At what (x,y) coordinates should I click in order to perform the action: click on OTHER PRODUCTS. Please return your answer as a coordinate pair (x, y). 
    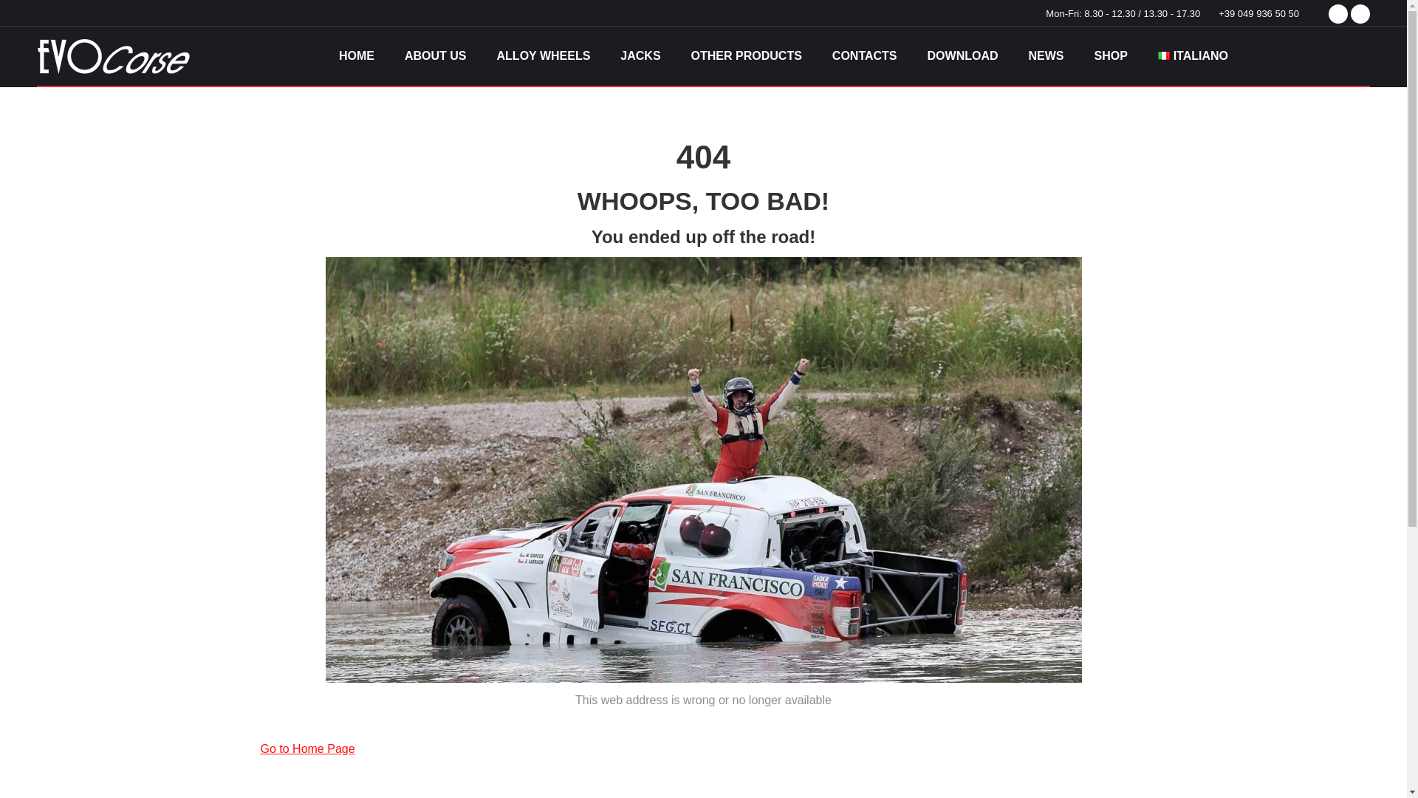
    Looking at the image, I should click on (746, 55).